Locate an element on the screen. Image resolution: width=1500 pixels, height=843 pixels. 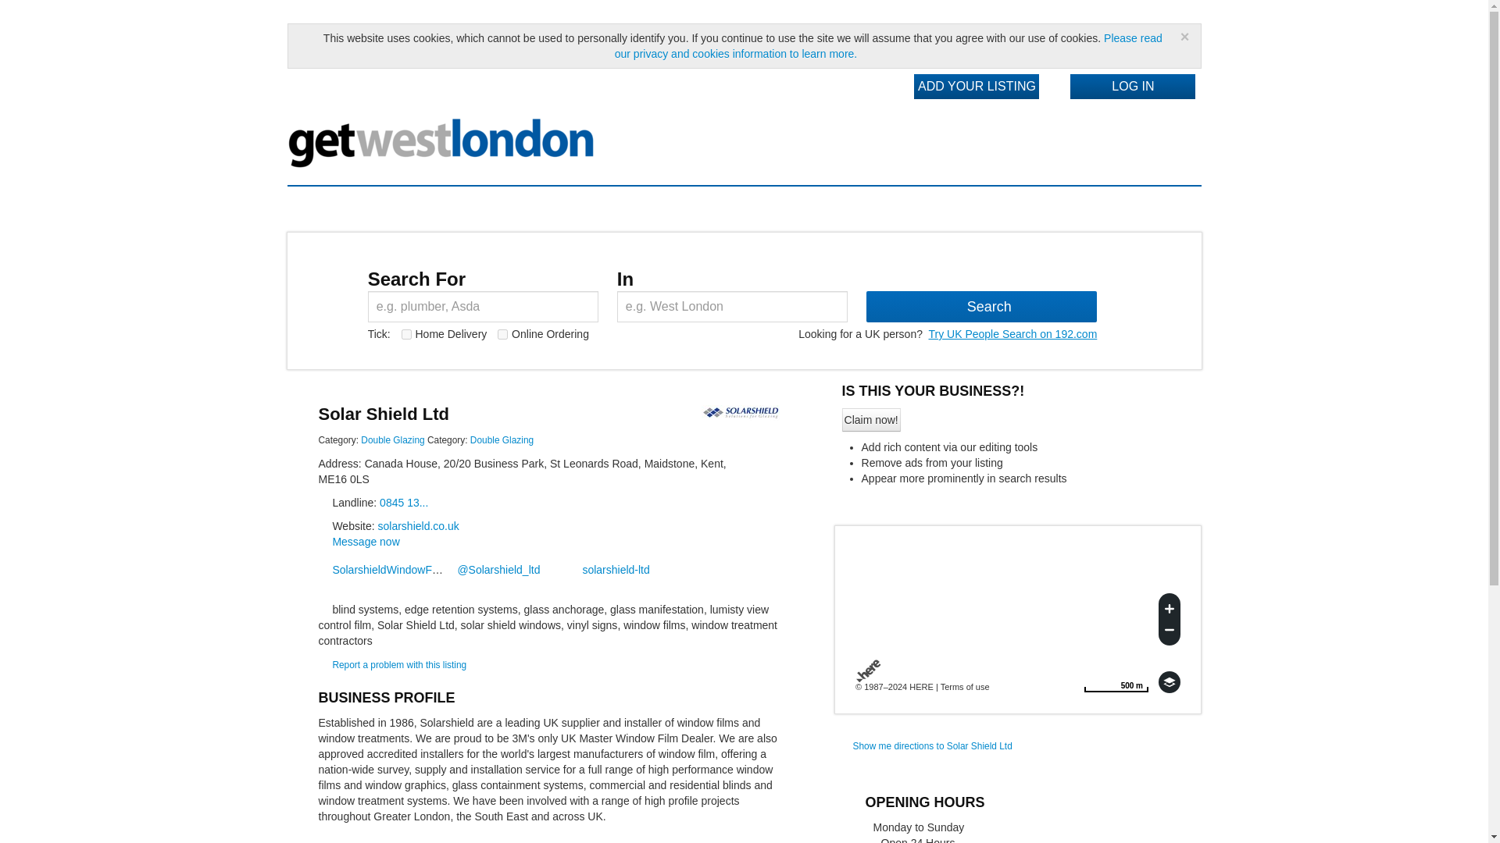
ADD YOUR LISTING is located at coordinates (977, 87).